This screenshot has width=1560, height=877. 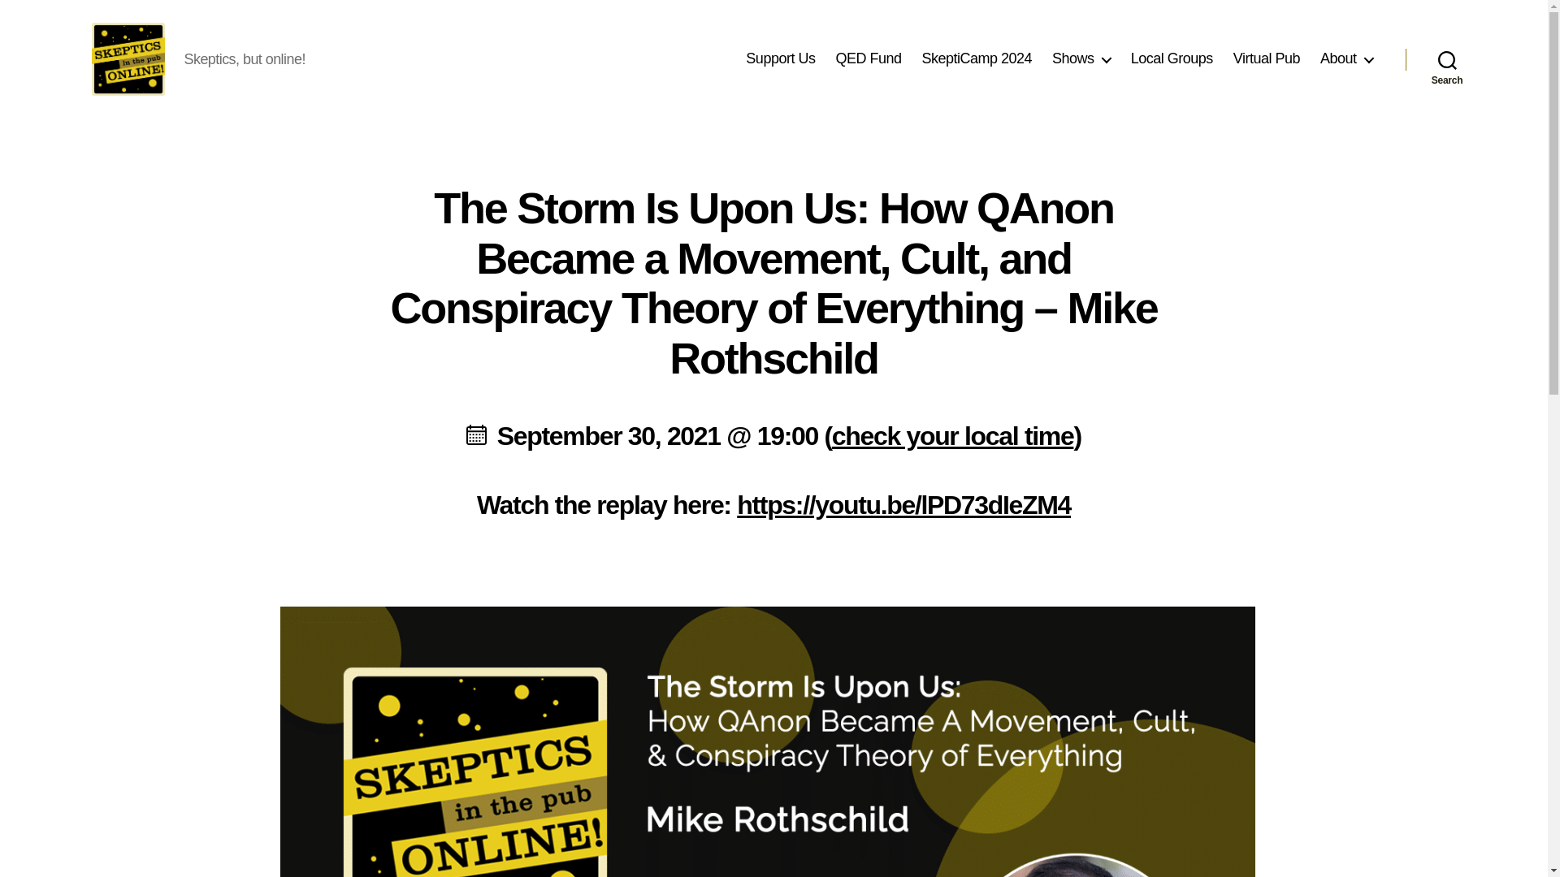 I want to click on Shows, so click(x=1081, y=58).